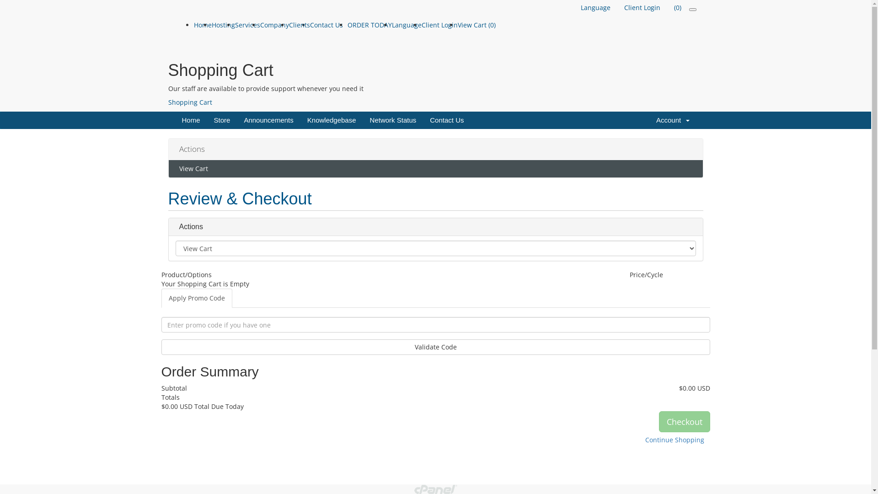 The image size is (878, 494). Describe the element at coordinates (642, 8) in the screenshot. I see `Client Login` at that location.